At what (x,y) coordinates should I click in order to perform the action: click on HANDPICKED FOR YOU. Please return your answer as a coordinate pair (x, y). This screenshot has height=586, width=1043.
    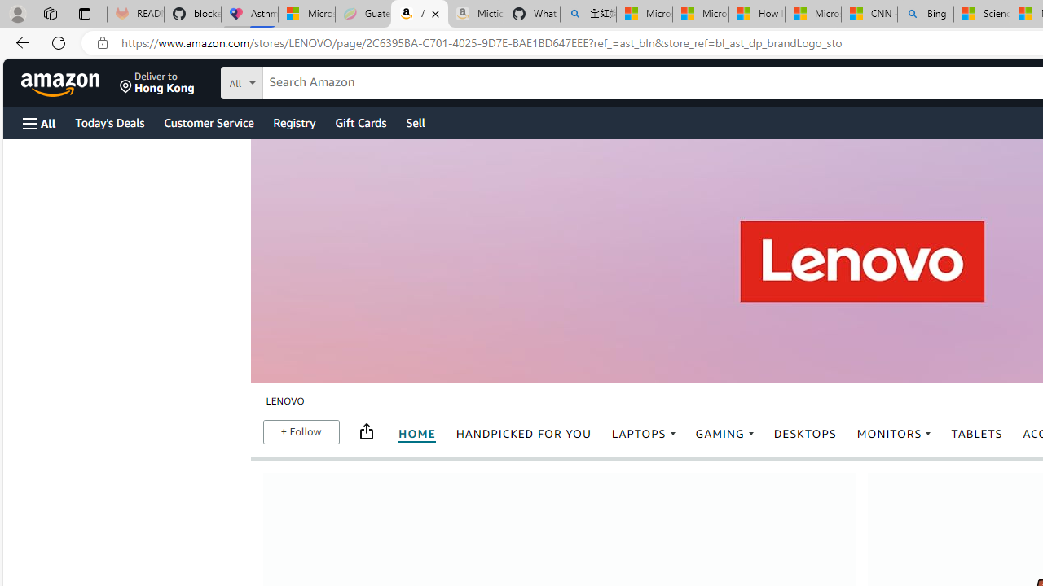
    Looking at the image, I should click on (523, 434).